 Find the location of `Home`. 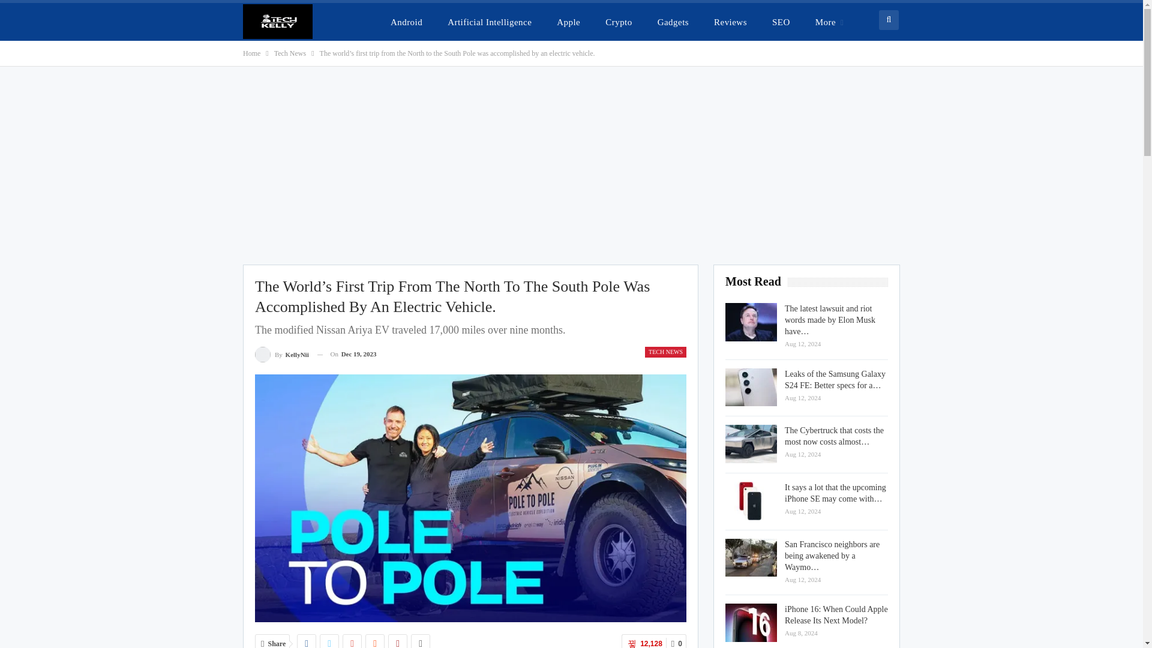

Home is located at coordinates (251, 53).